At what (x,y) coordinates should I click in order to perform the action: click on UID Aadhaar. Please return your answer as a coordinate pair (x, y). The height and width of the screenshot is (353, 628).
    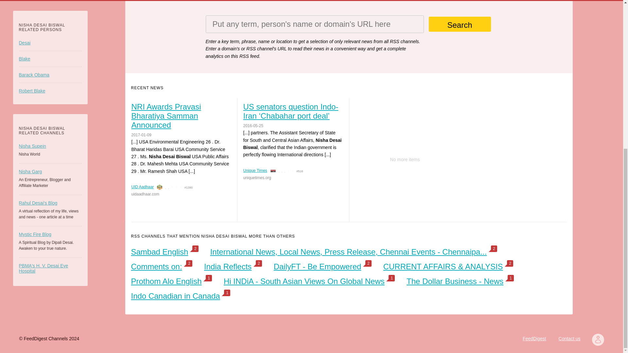
    Looking at the image, I should click on (143, 187).